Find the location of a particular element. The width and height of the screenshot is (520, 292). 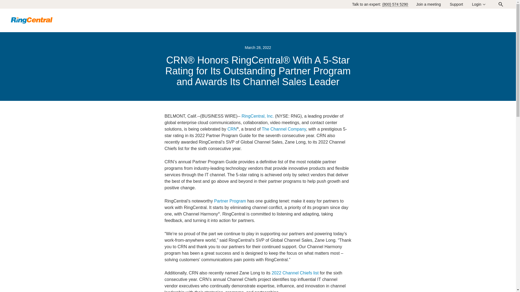

Partner Program is located at coordinates (230, 201).